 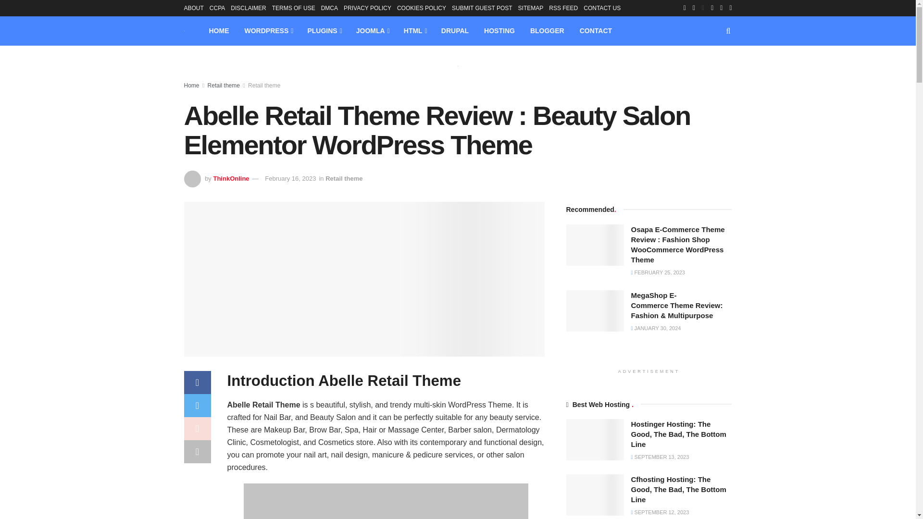 I want to click on PLUGINS, so click(x=323, y=31).